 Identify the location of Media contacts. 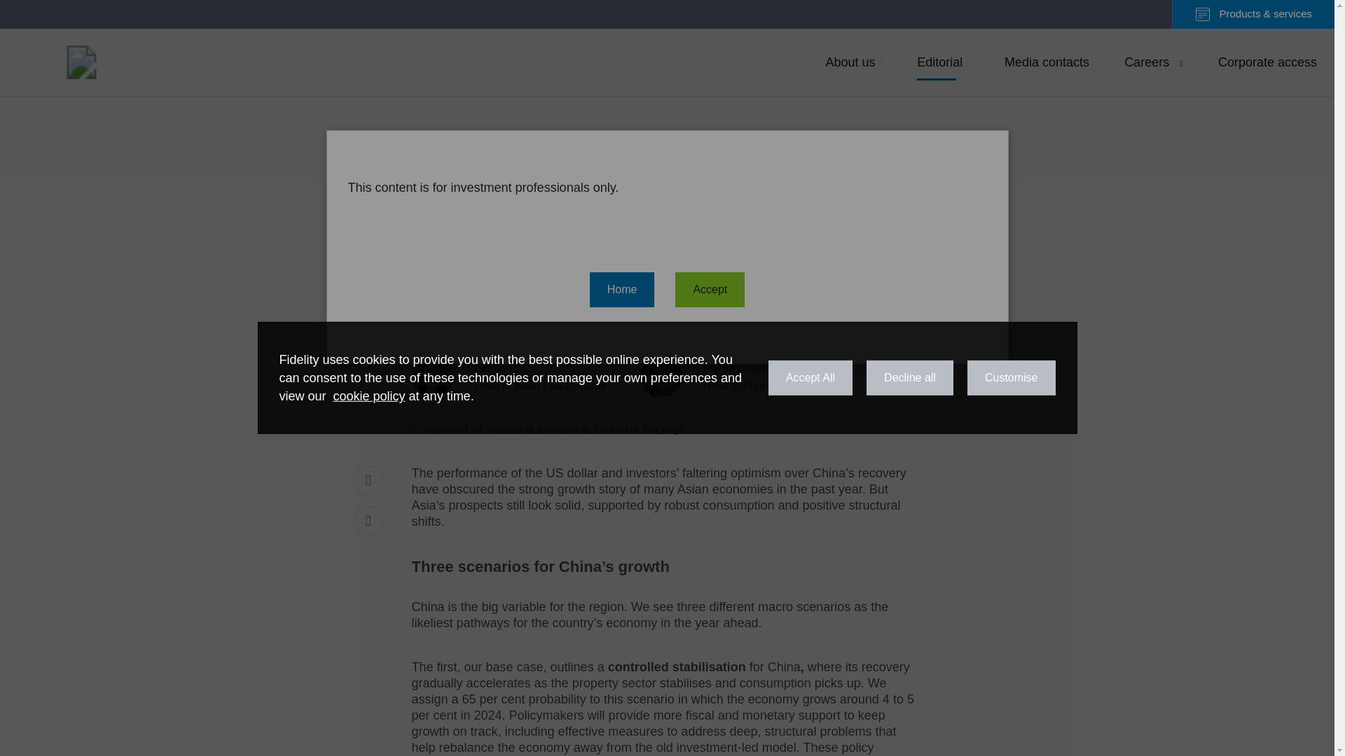
(517, 377).